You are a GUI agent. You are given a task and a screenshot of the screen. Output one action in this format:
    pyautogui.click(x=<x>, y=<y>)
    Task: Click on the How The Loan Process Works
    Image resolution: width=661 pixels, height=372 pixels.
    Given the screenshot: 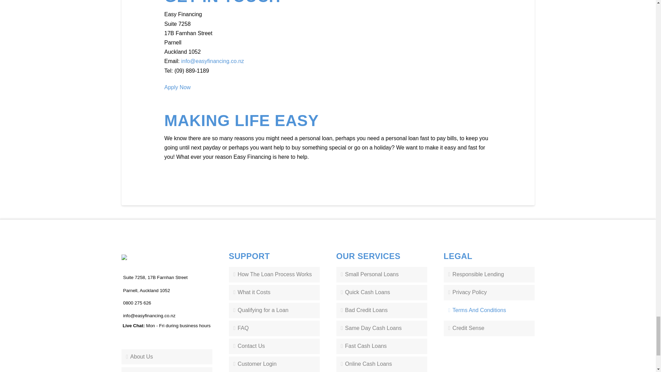 What is the action you would take?
    pyautogui.click(x=274, y=275)
    